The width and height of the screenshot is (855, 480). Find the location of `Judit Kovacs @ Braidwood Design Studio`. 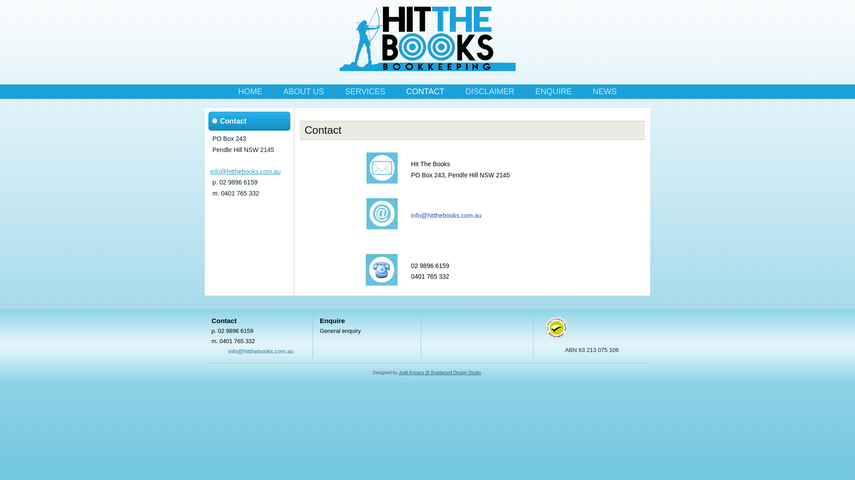

Judit Kovacs @ Braidwood Design Studio is located at coordinates (440, 372).